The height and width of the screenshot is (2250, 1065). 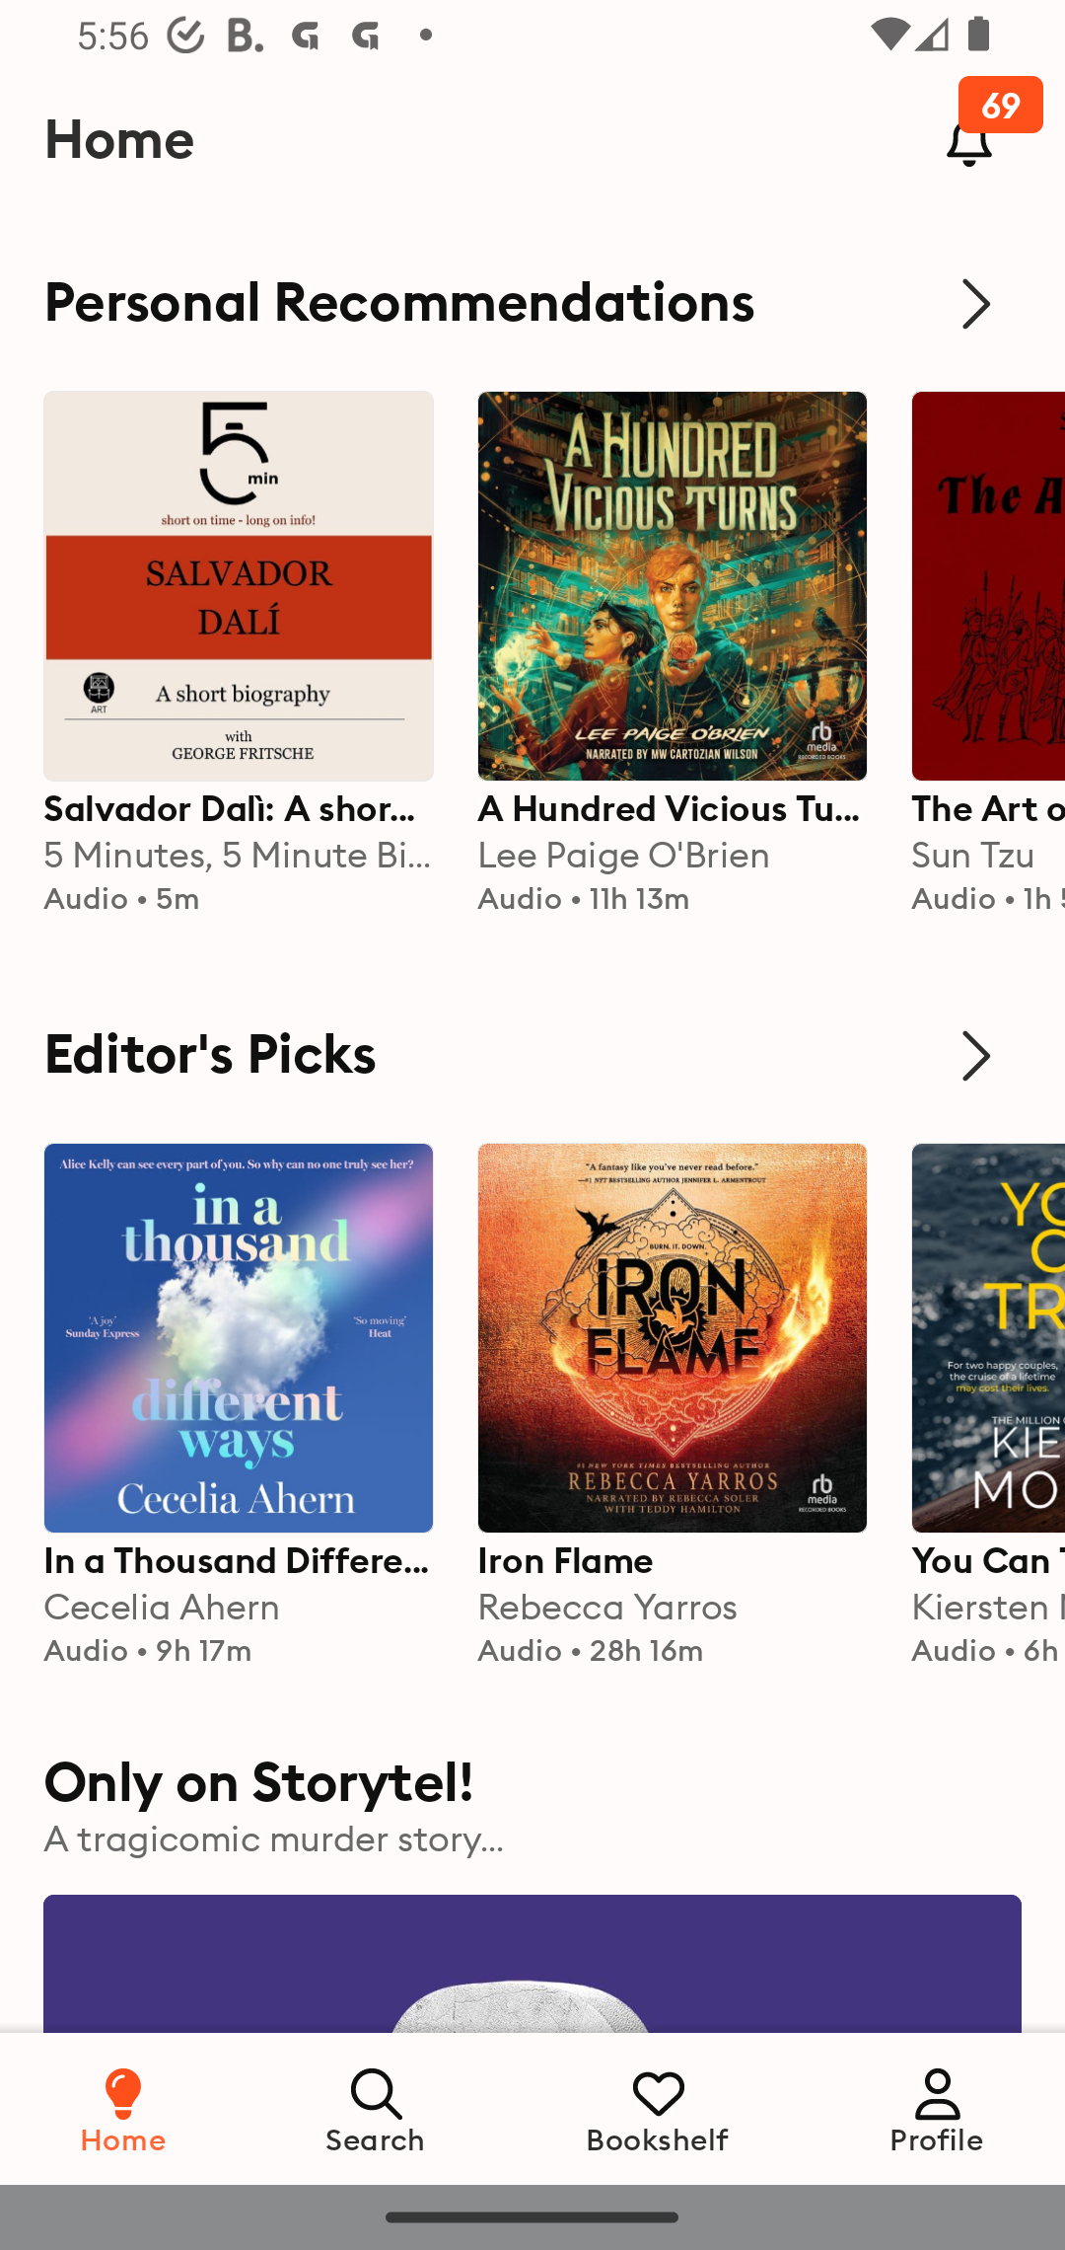 What do you see at coordinates (123, 2108) in the screenshot?
I see `Home` at bounding box center [123, 2108].